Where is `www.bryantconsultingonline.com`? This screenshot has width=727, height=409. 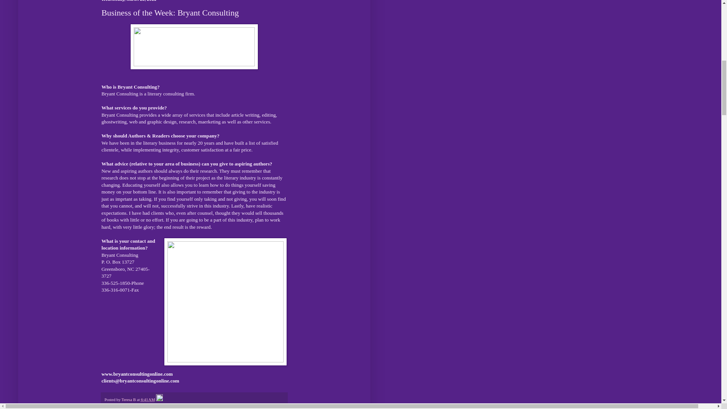 www.bryantconsultingonline.com is located at coordinates (137, 373).